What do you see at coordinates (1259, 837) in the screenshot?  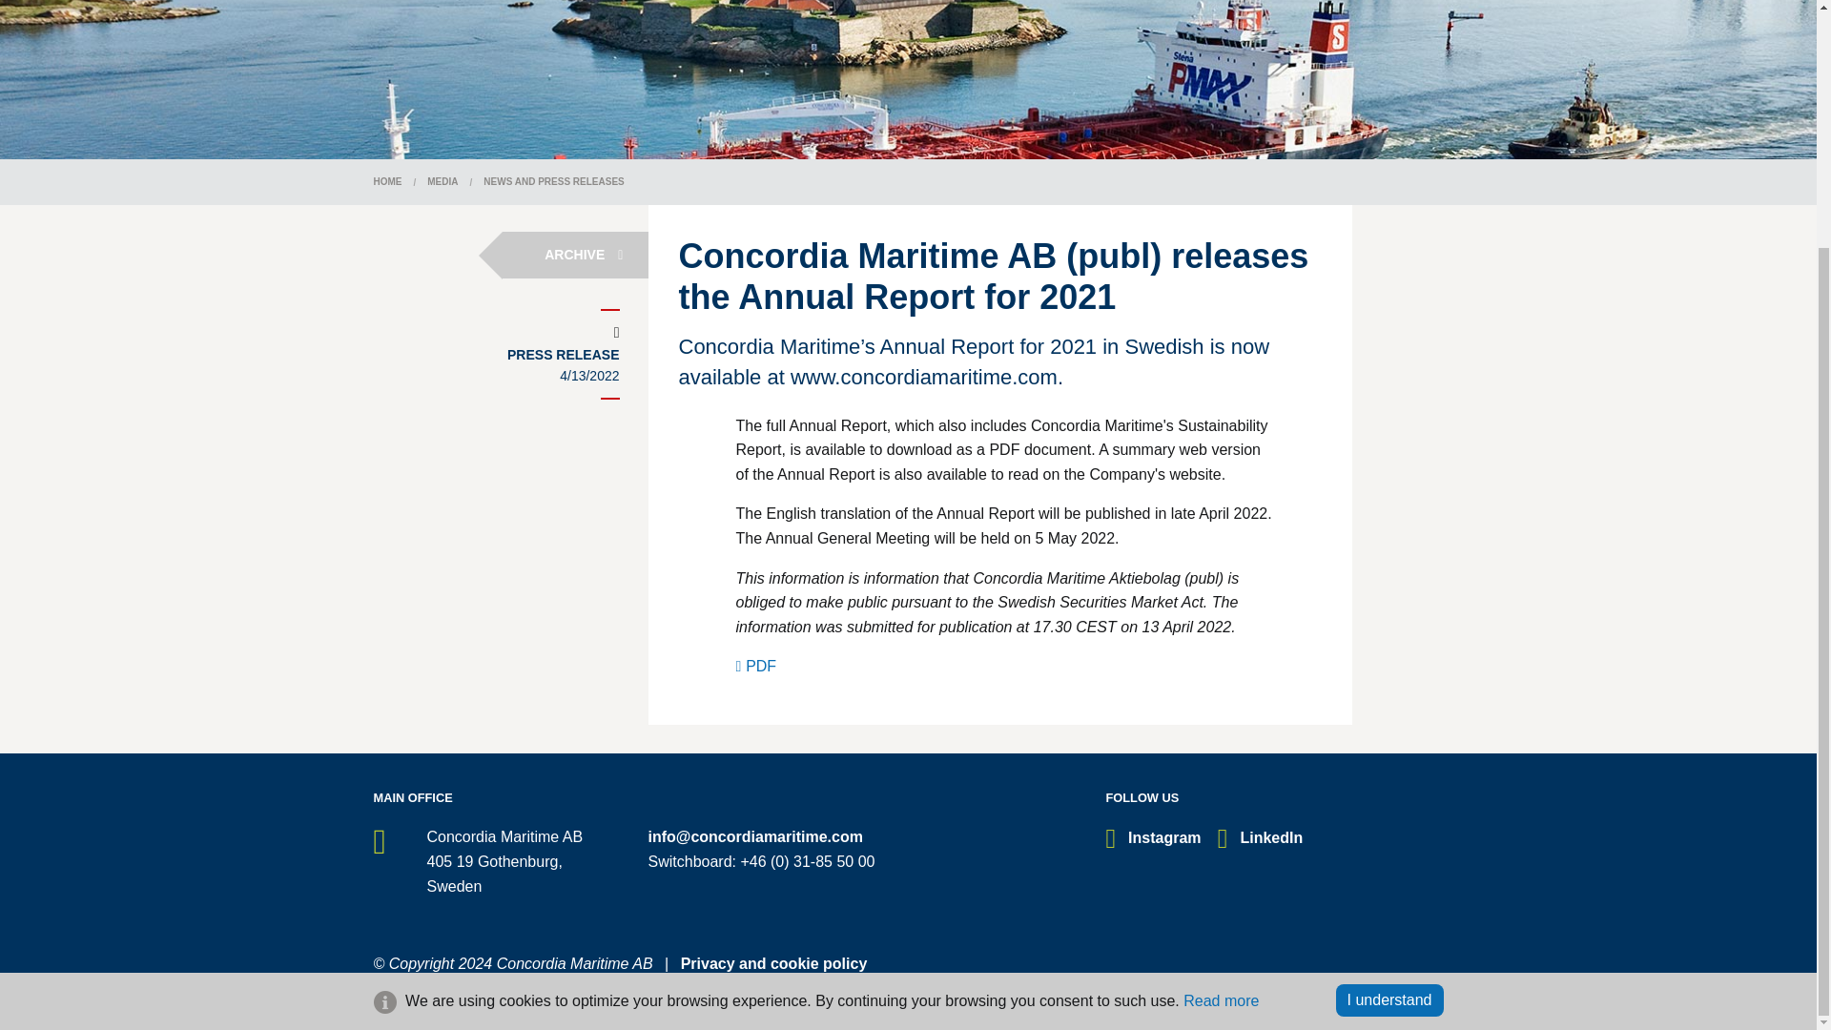 I see `LinkedIn` at bounding box center [1259, 837].